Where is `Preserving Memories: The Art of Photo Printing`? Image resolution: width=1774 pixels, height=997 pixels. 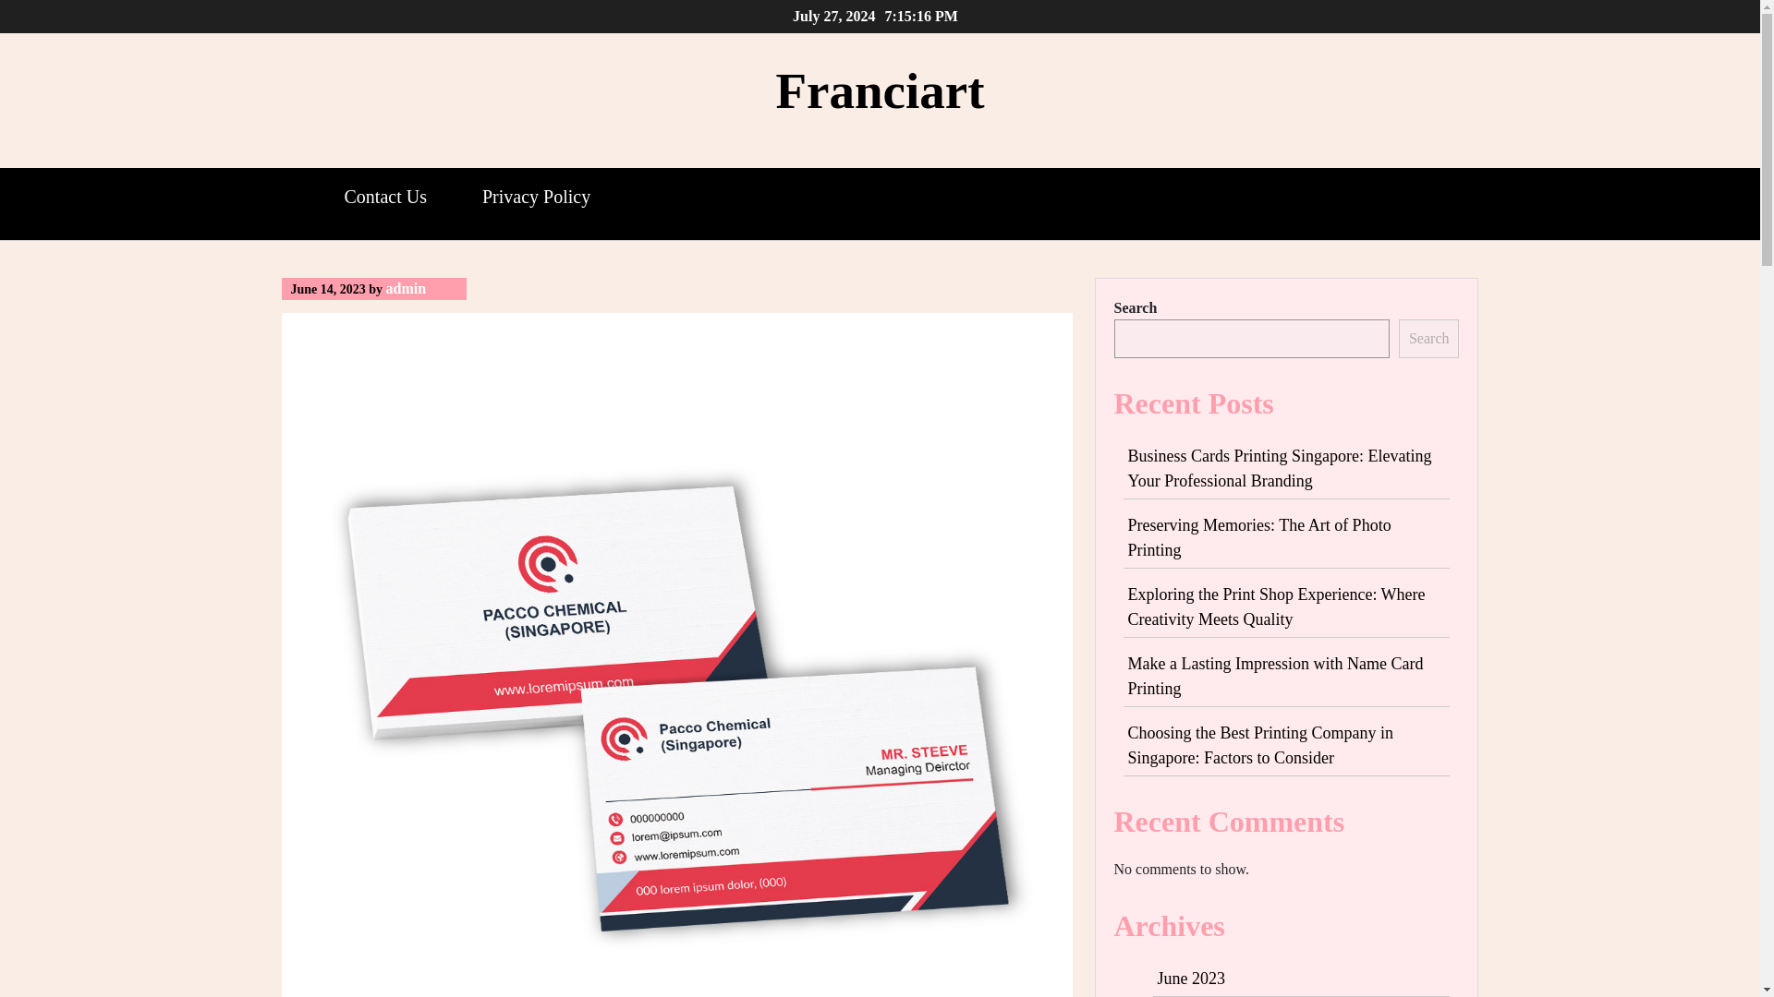 Preserving Memories: The Art of Photo Printing is located at coordinates (1258, 537).